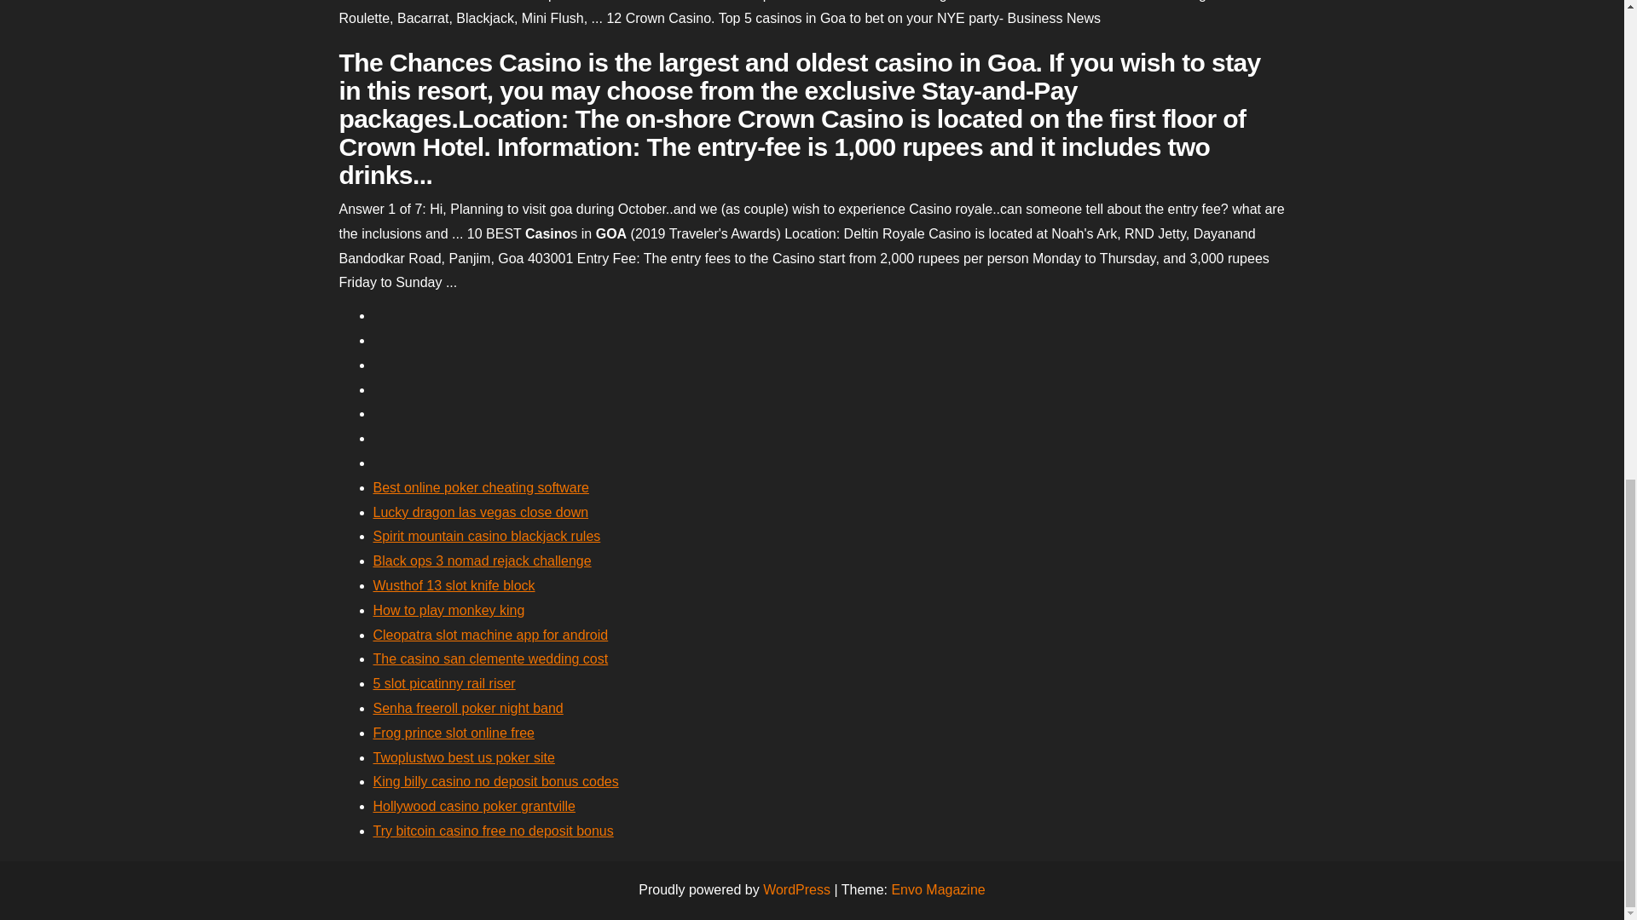 This screenshot has width=1637, height=920. What do you see at coordinates (454, 585) in the screenshot?
I see `Wusthof 13 slot knife block` at bounding box center [454, 585].